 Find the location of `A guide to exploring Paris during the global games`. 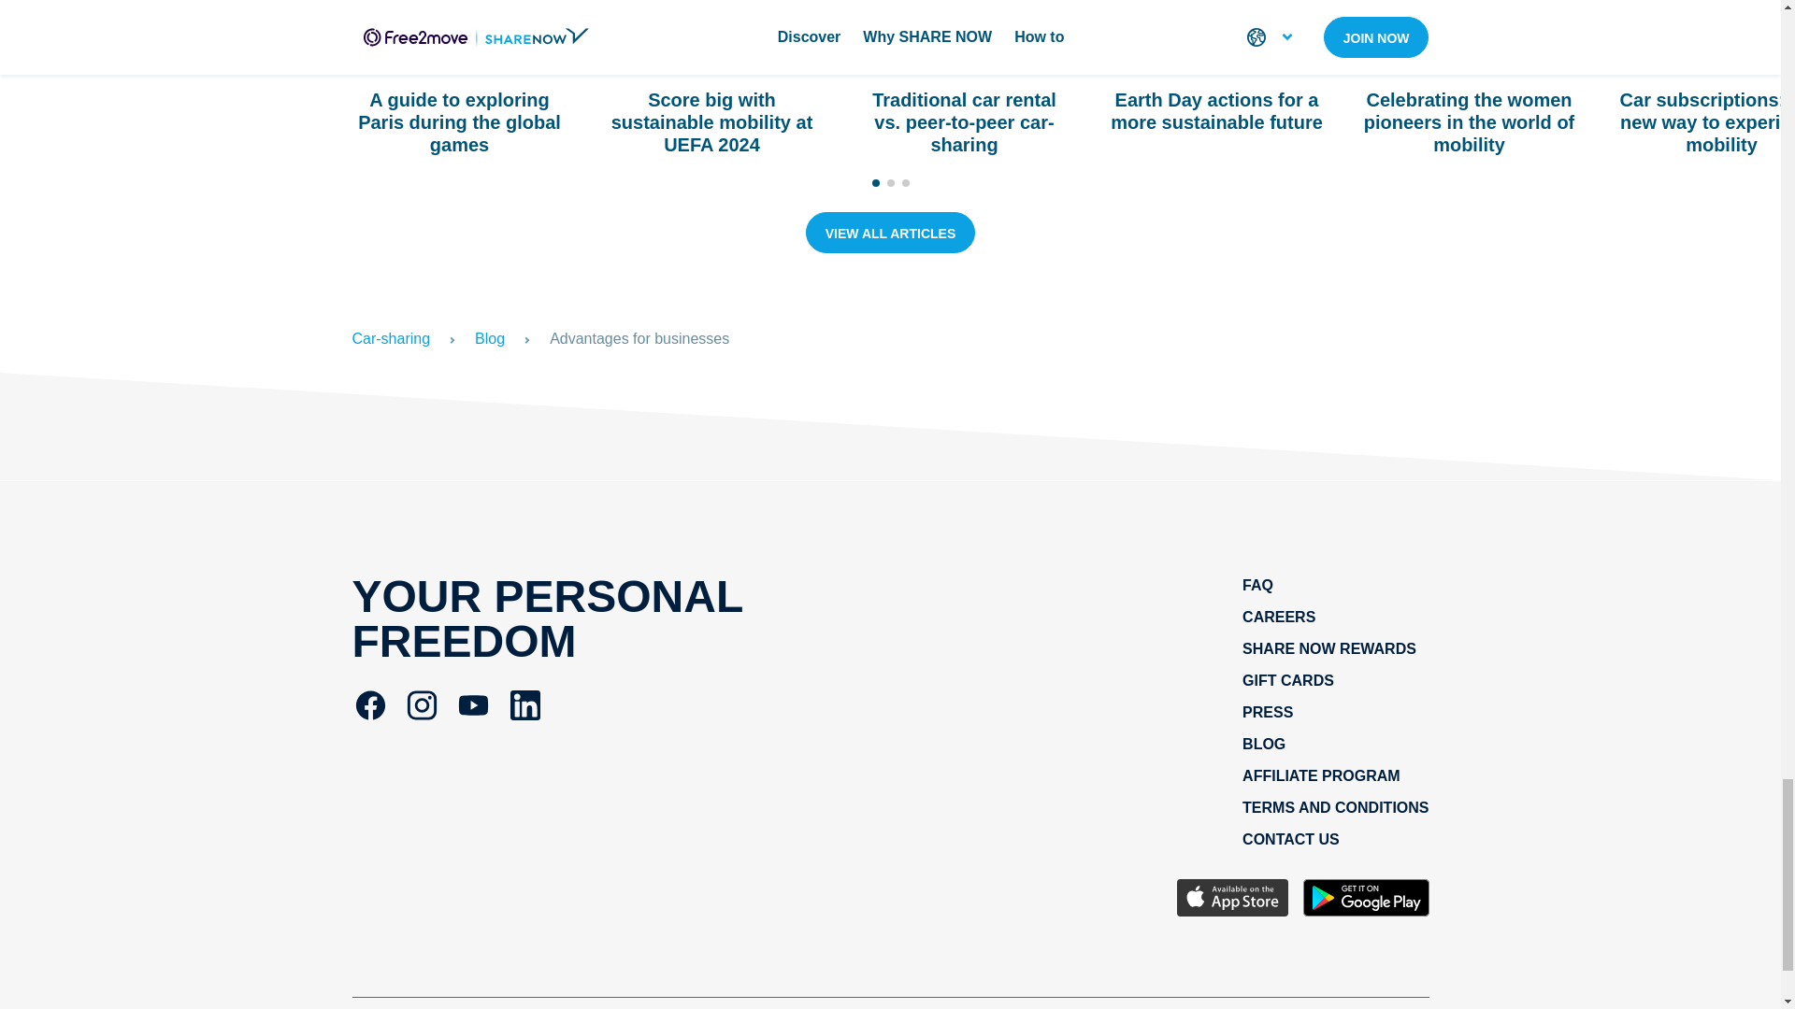

A guide to exploring Paris during the global games is located at coordinates (459, 120).